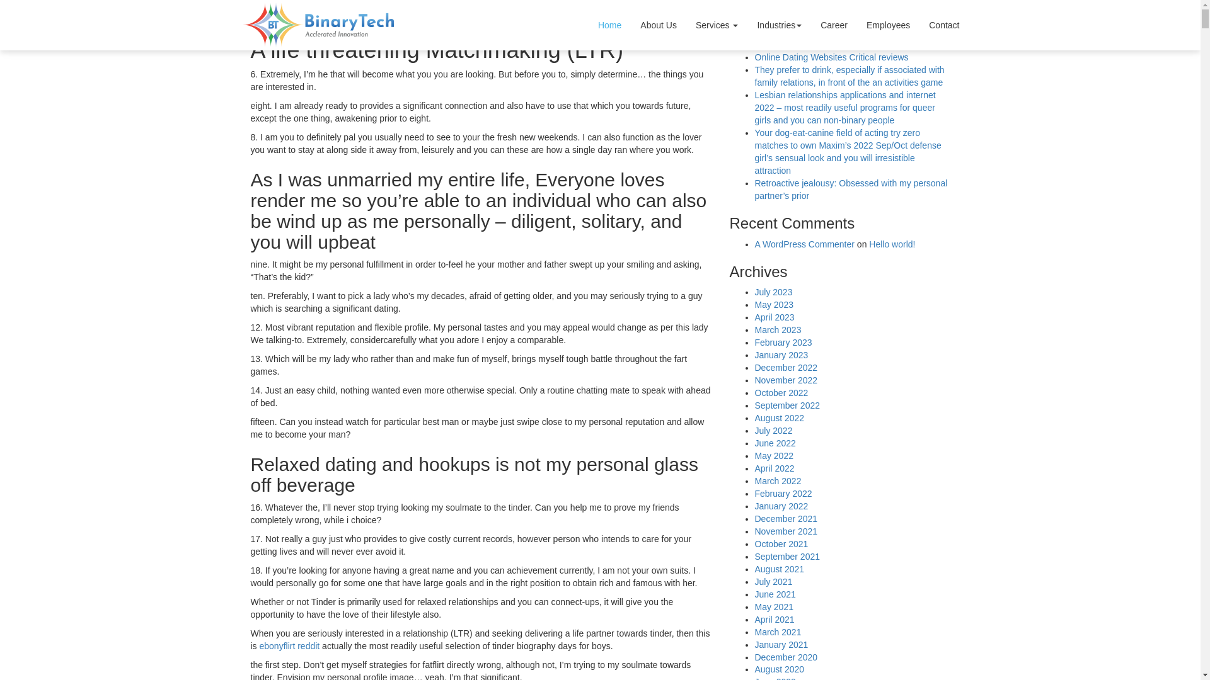 This screenshot has height=680, width=1210. Describe the element at coordinates (290, 646) in the screenshot. I see `ebonyflirt reddit` at that location.